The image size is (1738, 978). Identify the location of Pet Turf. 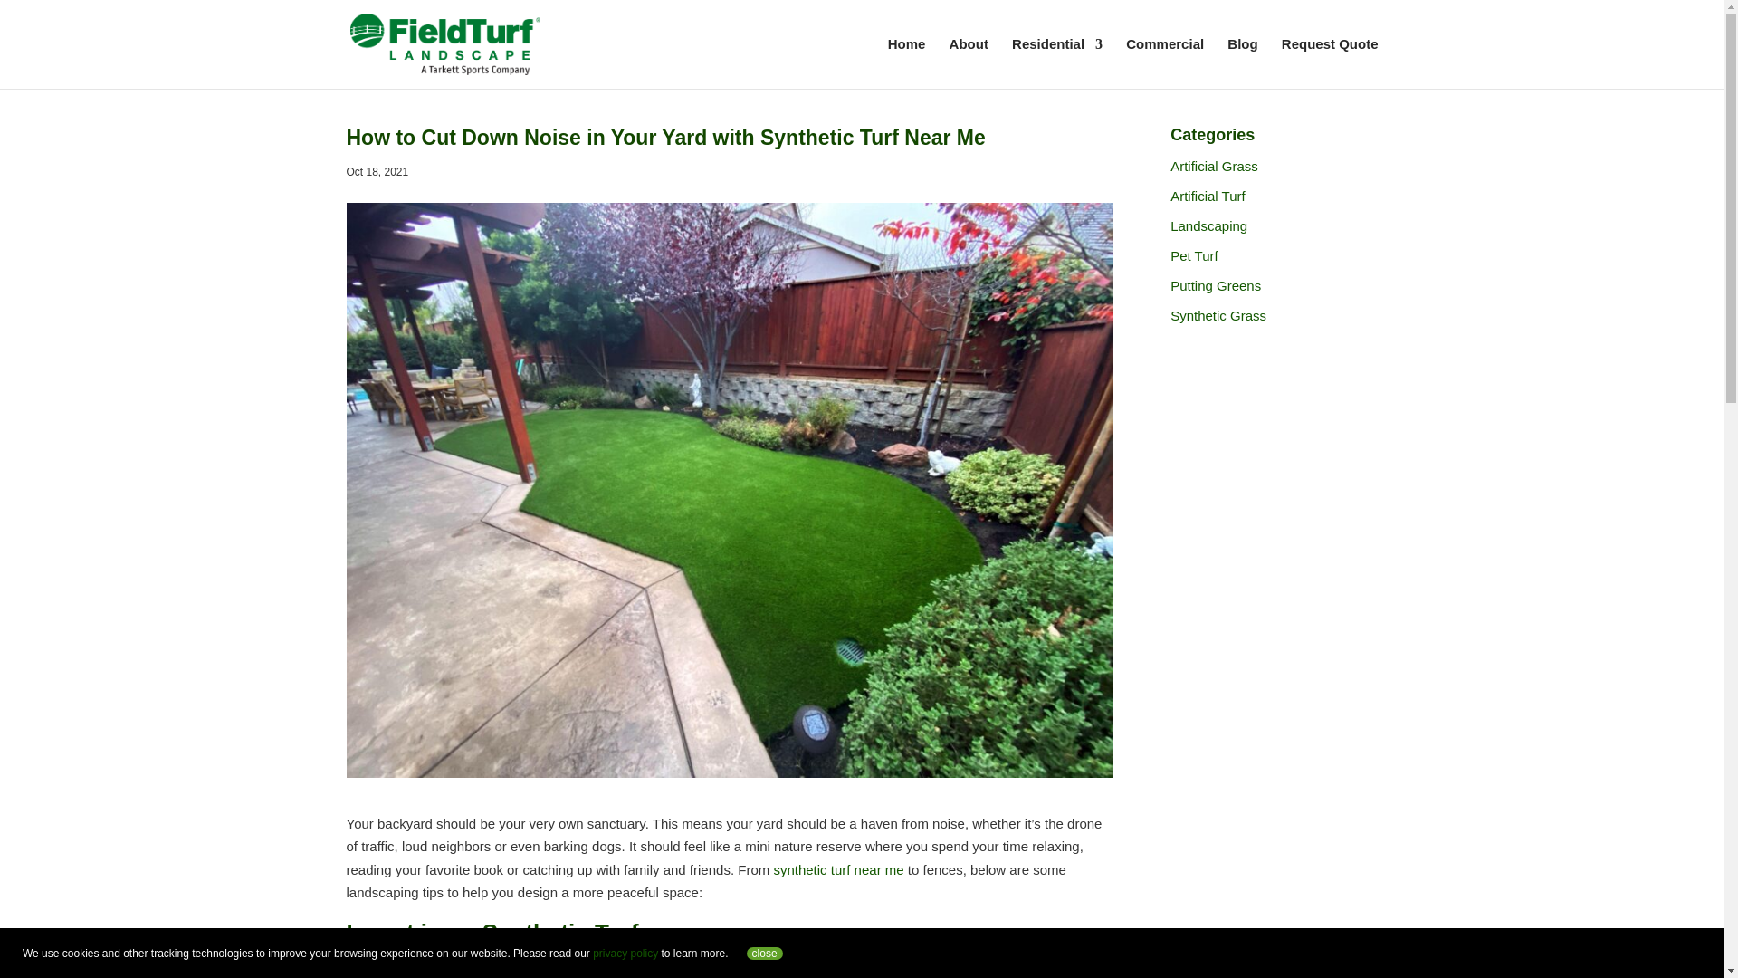
(1193, 255).